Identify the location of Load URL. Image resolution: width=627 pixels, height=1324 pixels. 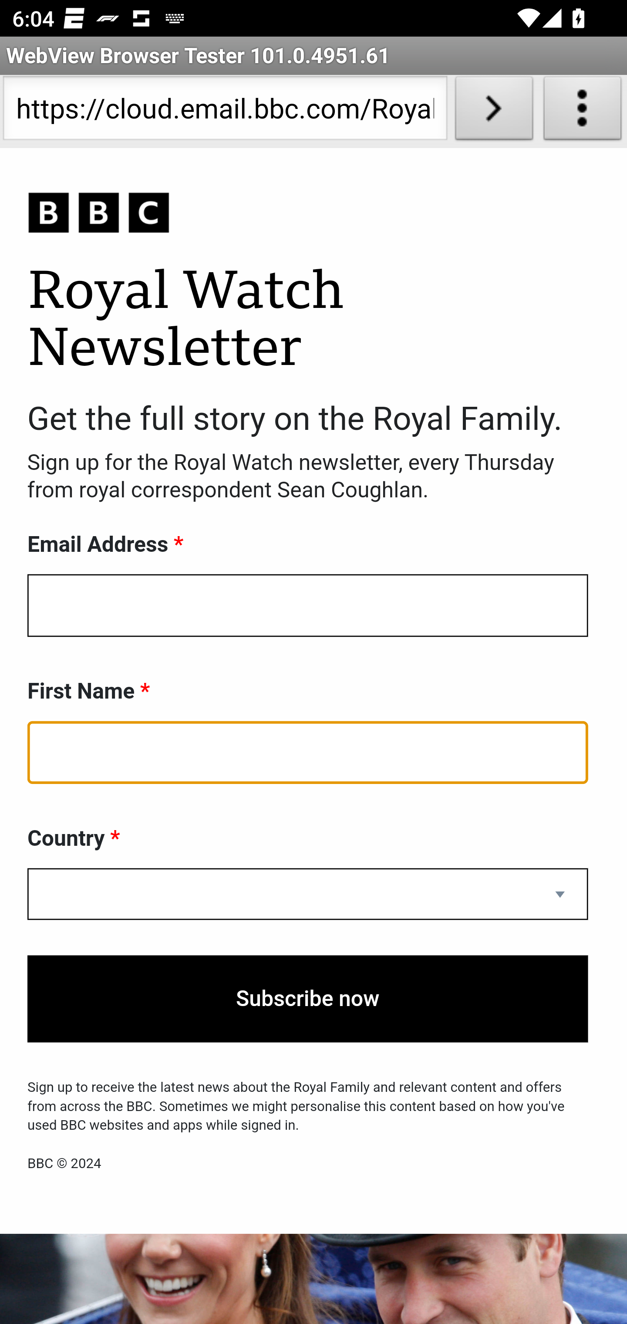
(494, 111).